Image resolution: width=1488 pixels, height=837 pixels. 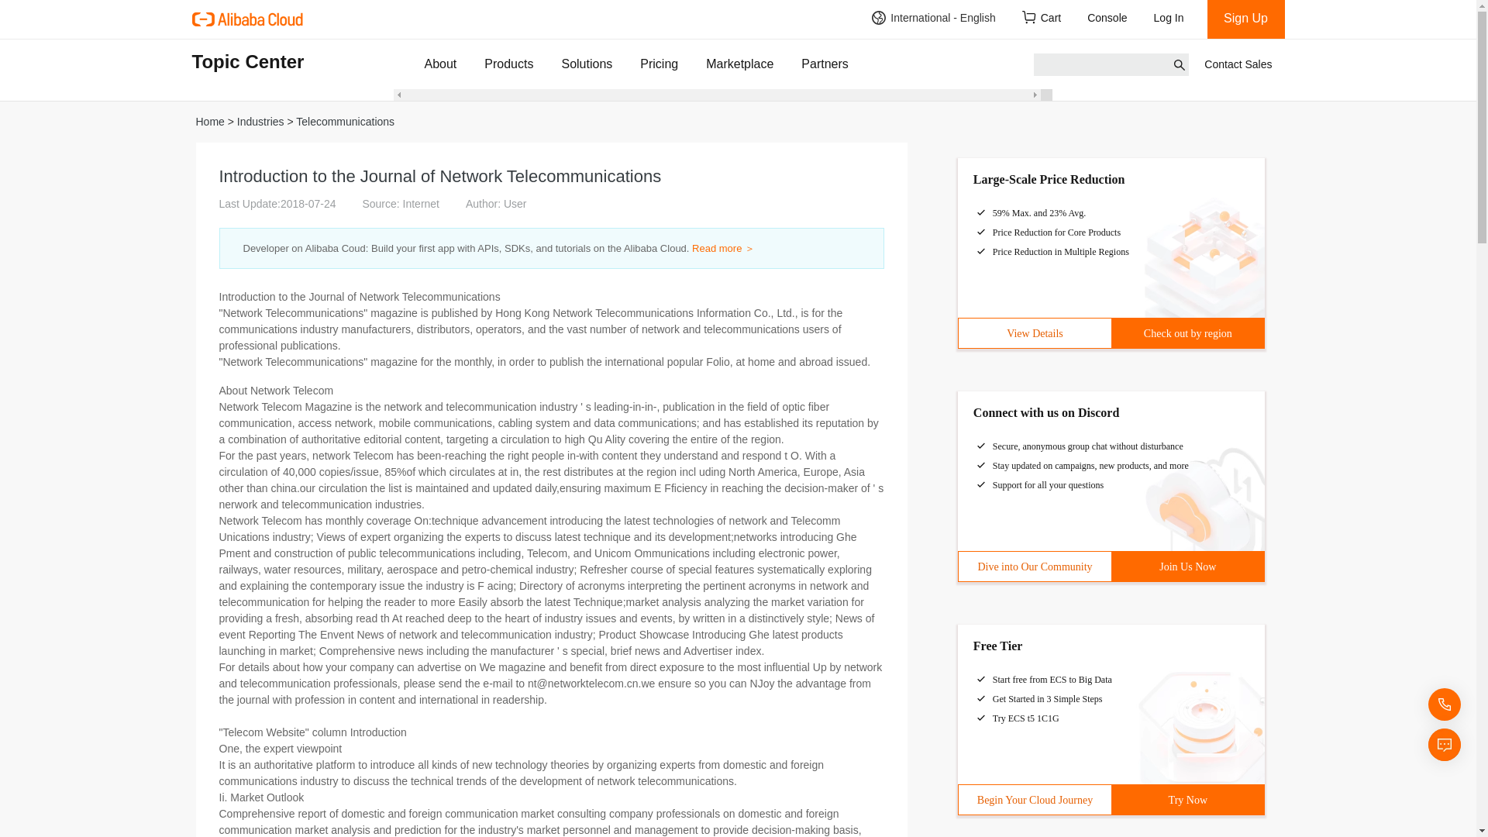 What do you see at coordinates (586, 64) in the screenshot?
I see `Solutions` at bounding box center [586, 64].